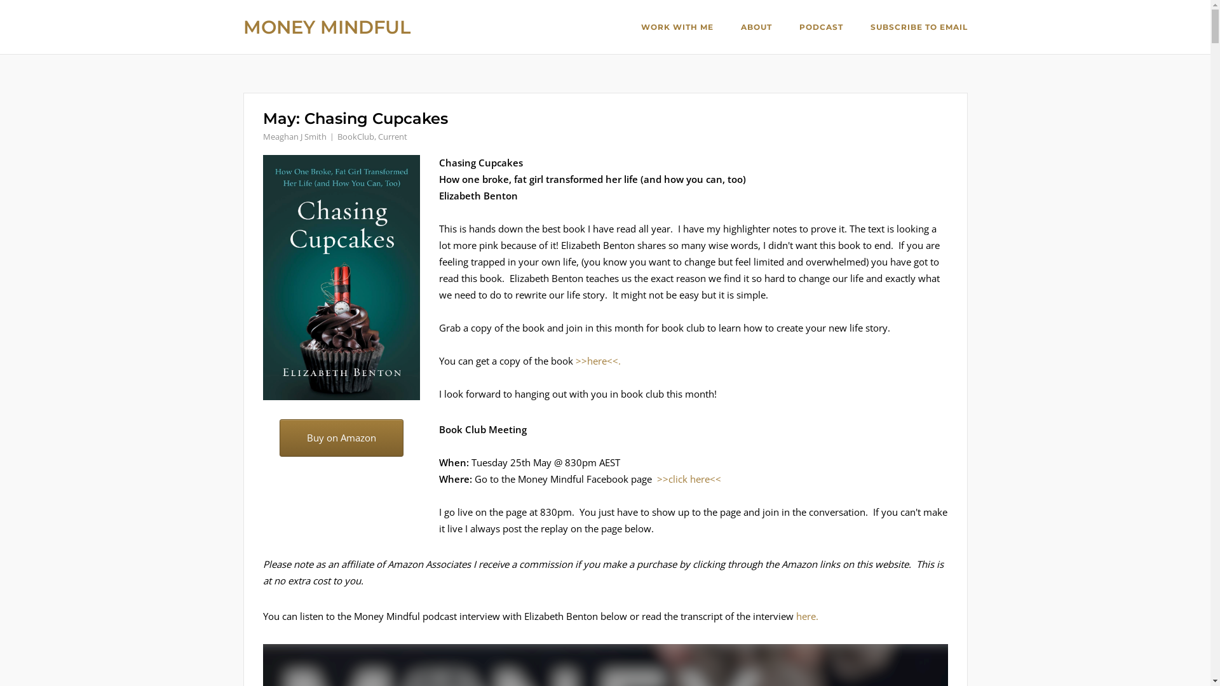 The height and width of the screenshot is (686, 1220). What do you see at coordinates (599, 361) in the screenshot?
I see `>>here<<.` at bounding box center [599, 361].